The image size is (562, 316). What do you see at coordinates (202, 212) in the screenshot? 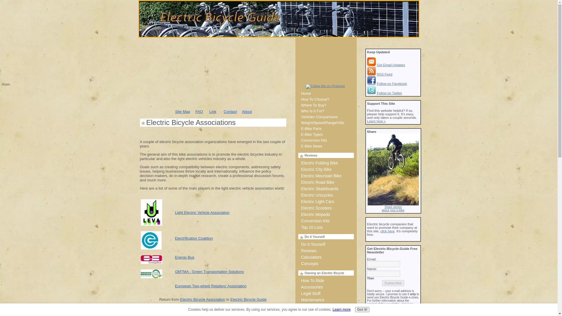
I see `Light Electric Vehicle Association` at bounding box center [202, 212].